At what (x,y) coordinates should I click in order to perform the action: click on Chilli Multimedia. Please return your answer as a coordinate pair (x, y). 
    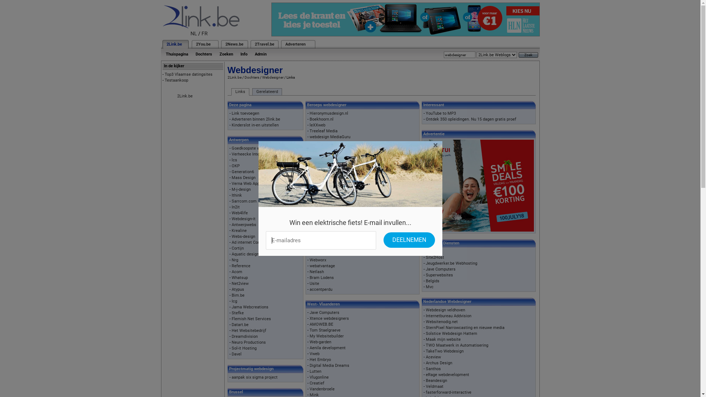
    Looking at the image, I should click on (325, 189).